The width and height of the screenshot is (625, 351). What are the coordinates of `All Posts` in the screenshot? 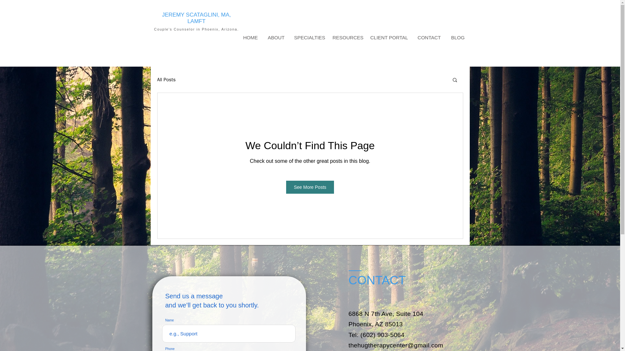 It's located at (166, 80).